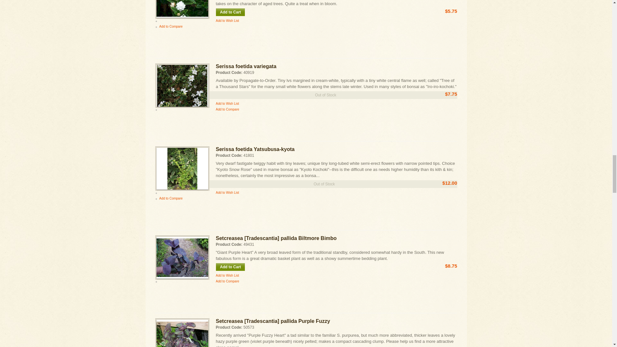 The image size is (617, 347). What do you see at coordinates (182, 9) in the screenshot?
I see `Serissa foetida flora plena` at bounding box center [182, 9].